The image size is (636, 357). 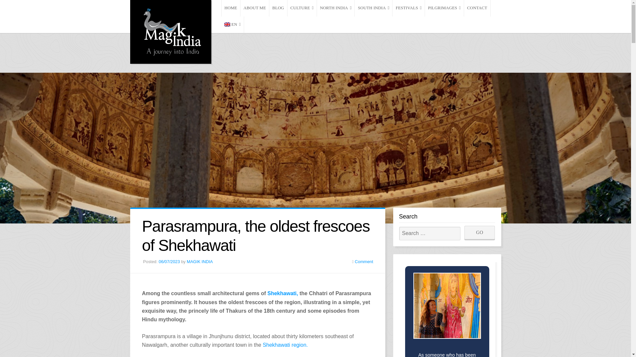 What do you see at coordinates (231, 8) in the screenshot?
I see `HOME` at bounding box center [231, 8].